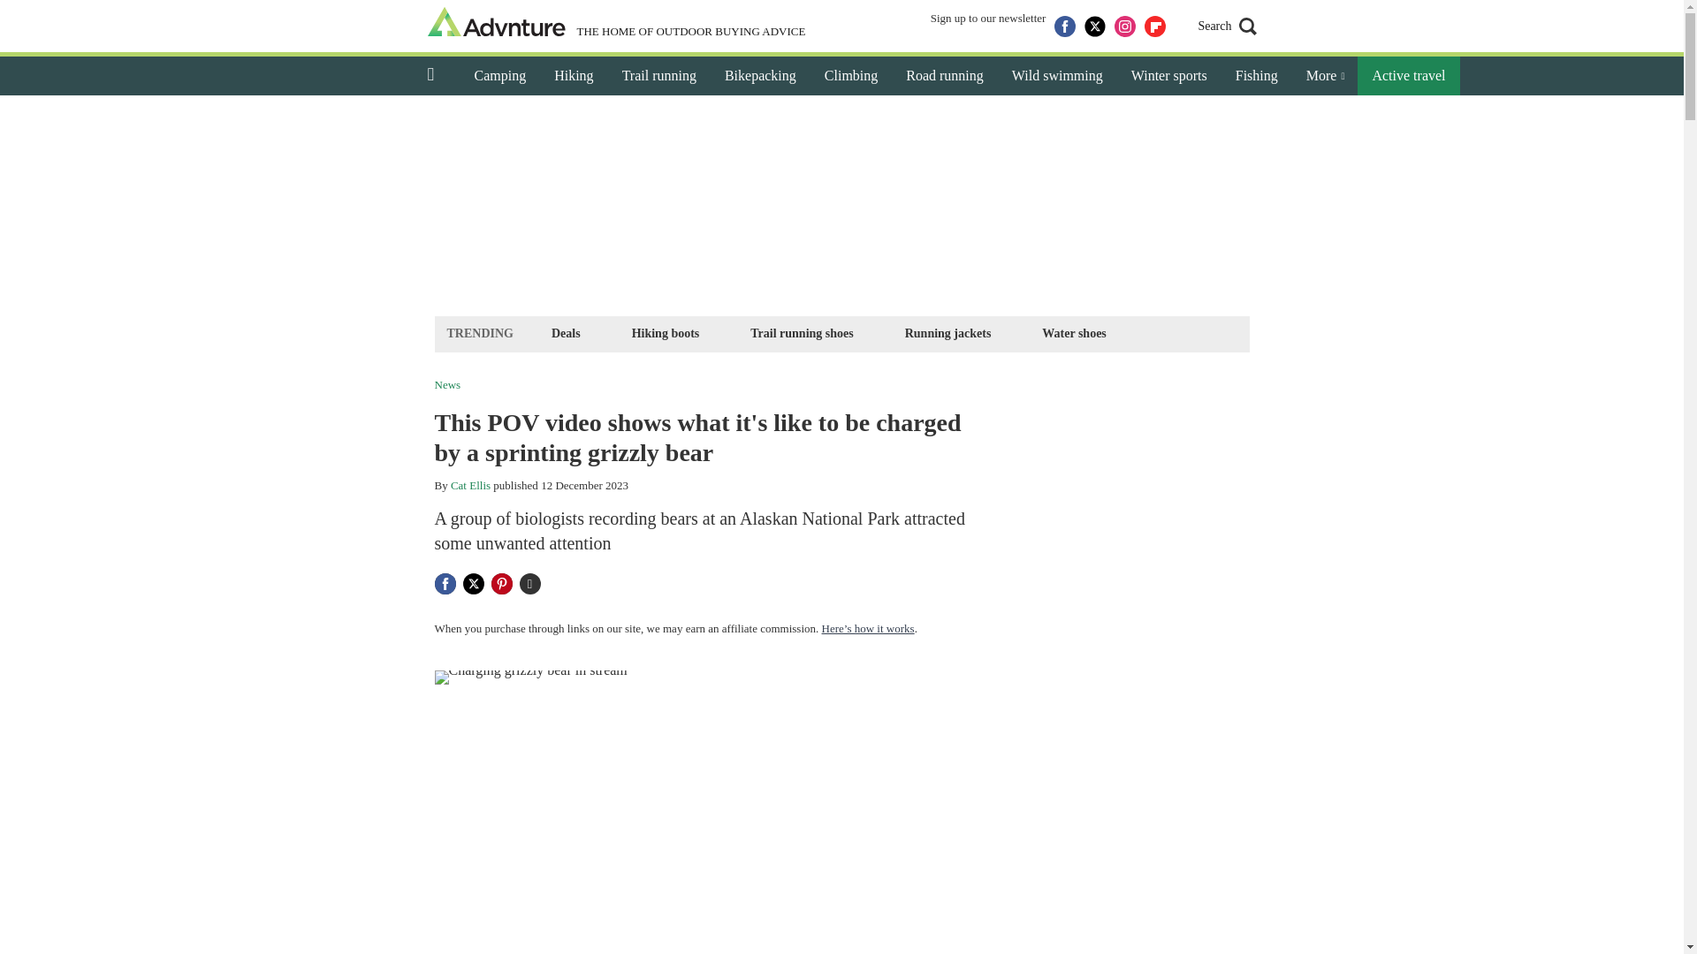 Image resolution: width=1697 pixels, height=954 pixels. I want to click on Hiking, so click(573, 76).